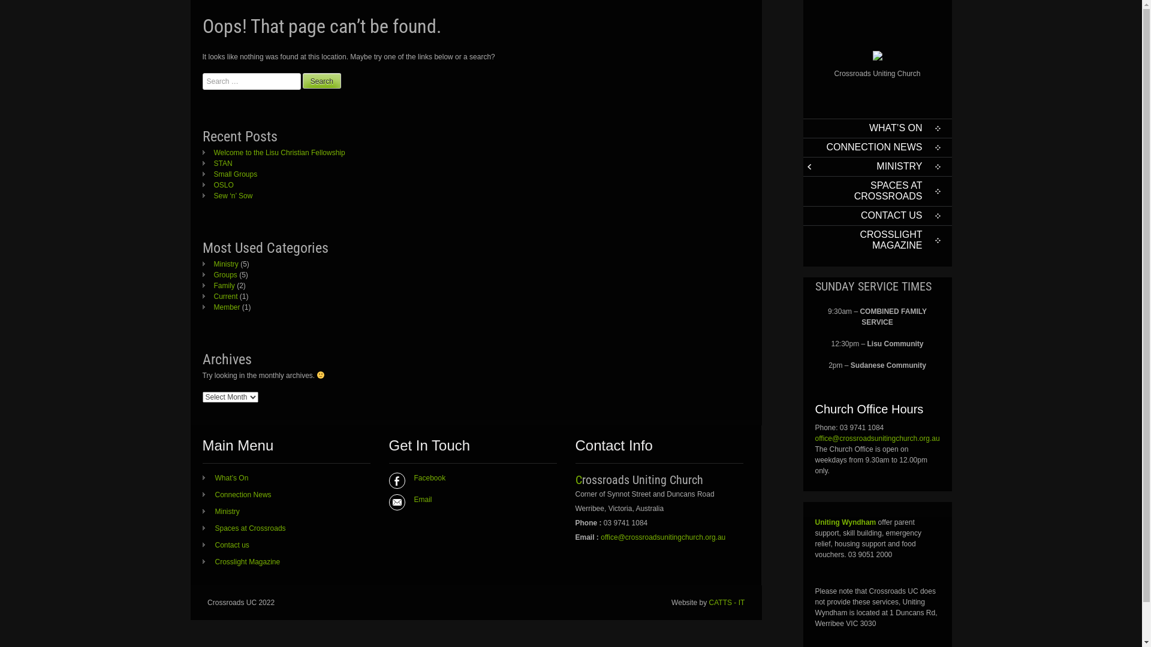 The width and height of the screenshot is (1151, 647). I want to click on Crosslight Magazine, so click(242, 562).